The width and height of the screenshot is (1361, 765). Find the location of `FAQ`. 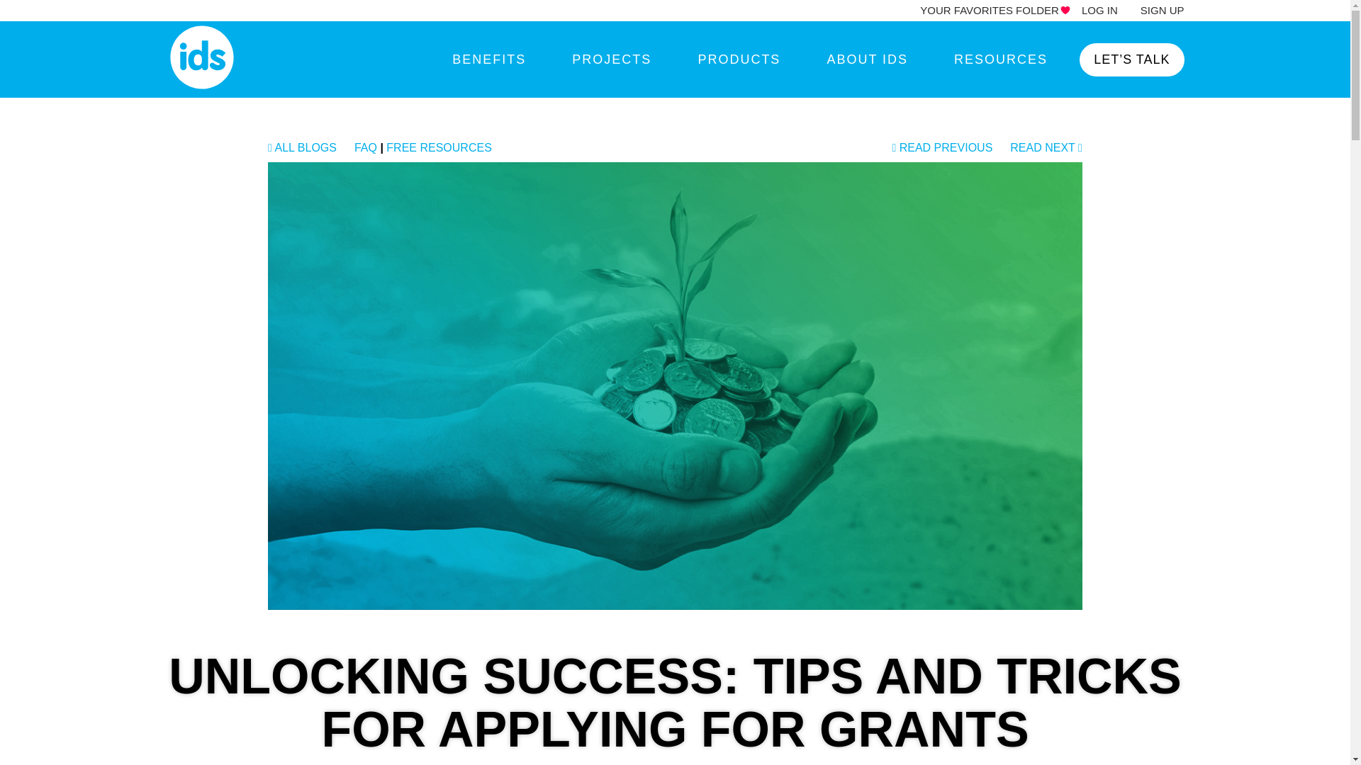

FAQ is located at coordinates (365, 147).